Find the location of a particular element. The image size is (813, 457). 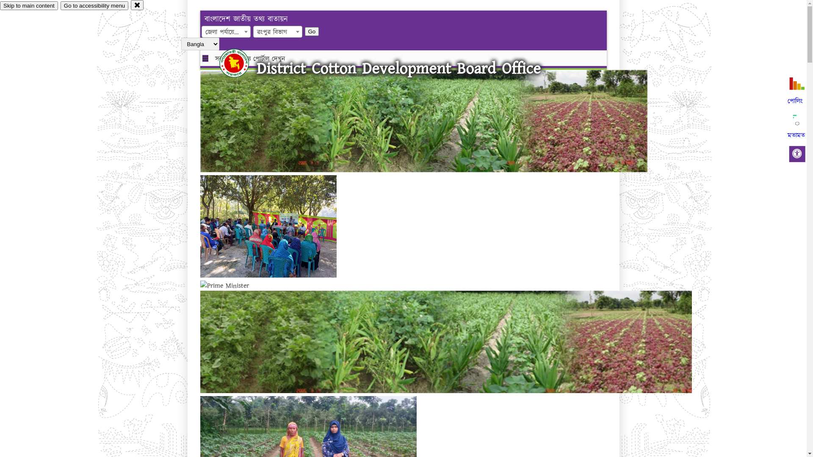

District Cotton Development Board Office is located at coordinates (399, 69).